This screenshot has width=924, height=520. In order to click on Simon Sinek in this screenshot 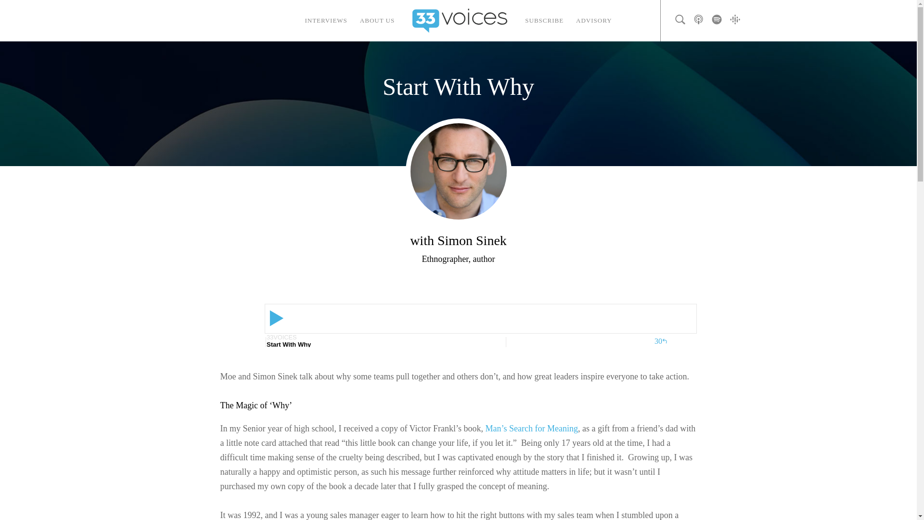, I will do `click(458, 171)`.